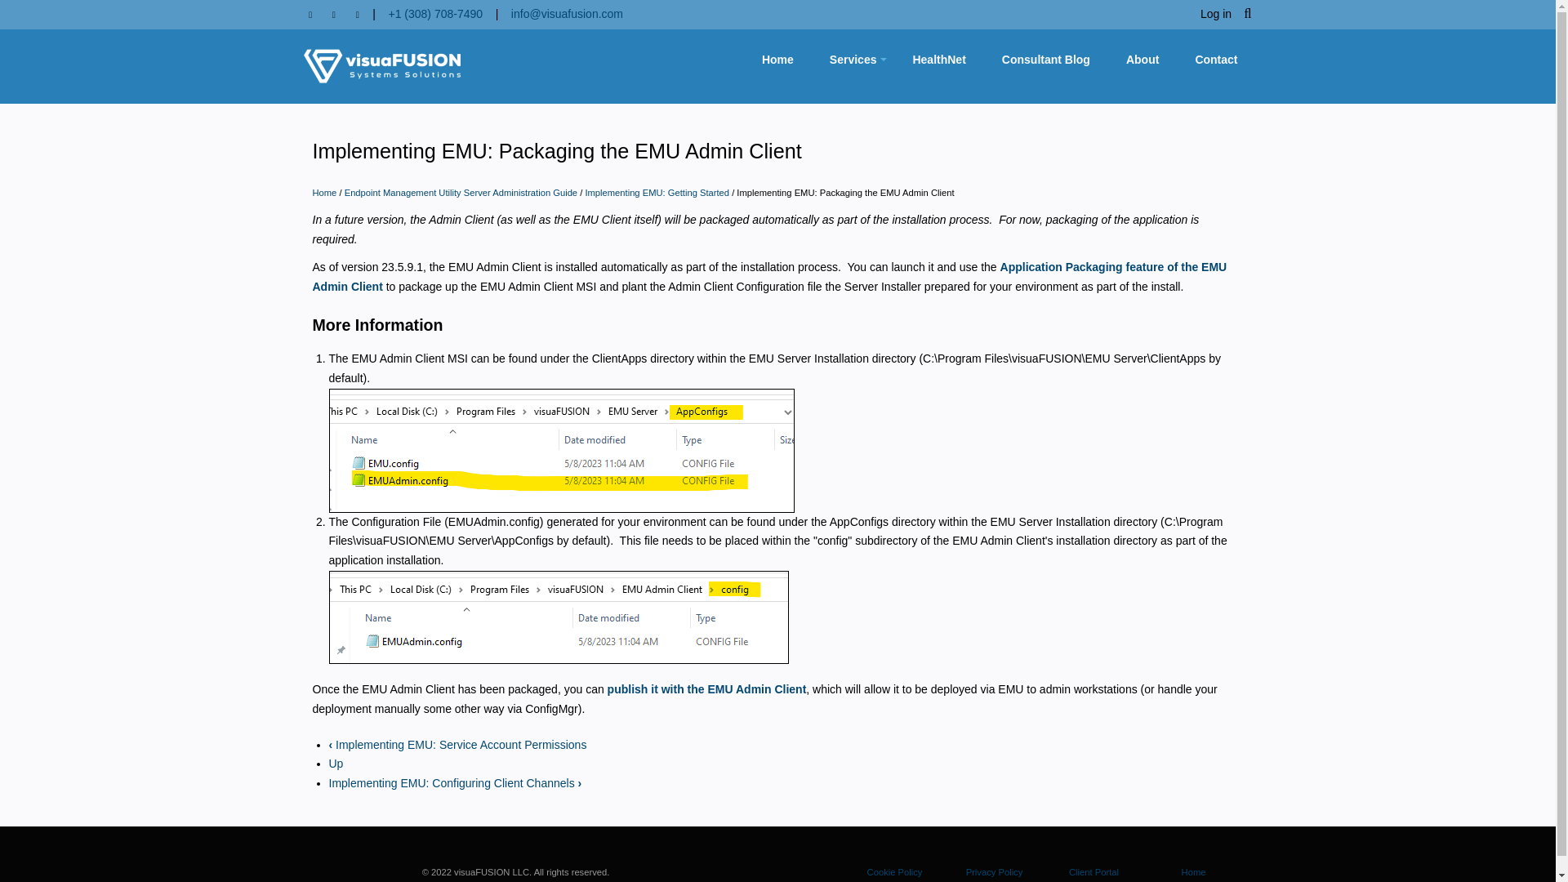 The height and width of the screenshot is (882, 1568). I want to click on Consultant Blog, so click(1046, 59).